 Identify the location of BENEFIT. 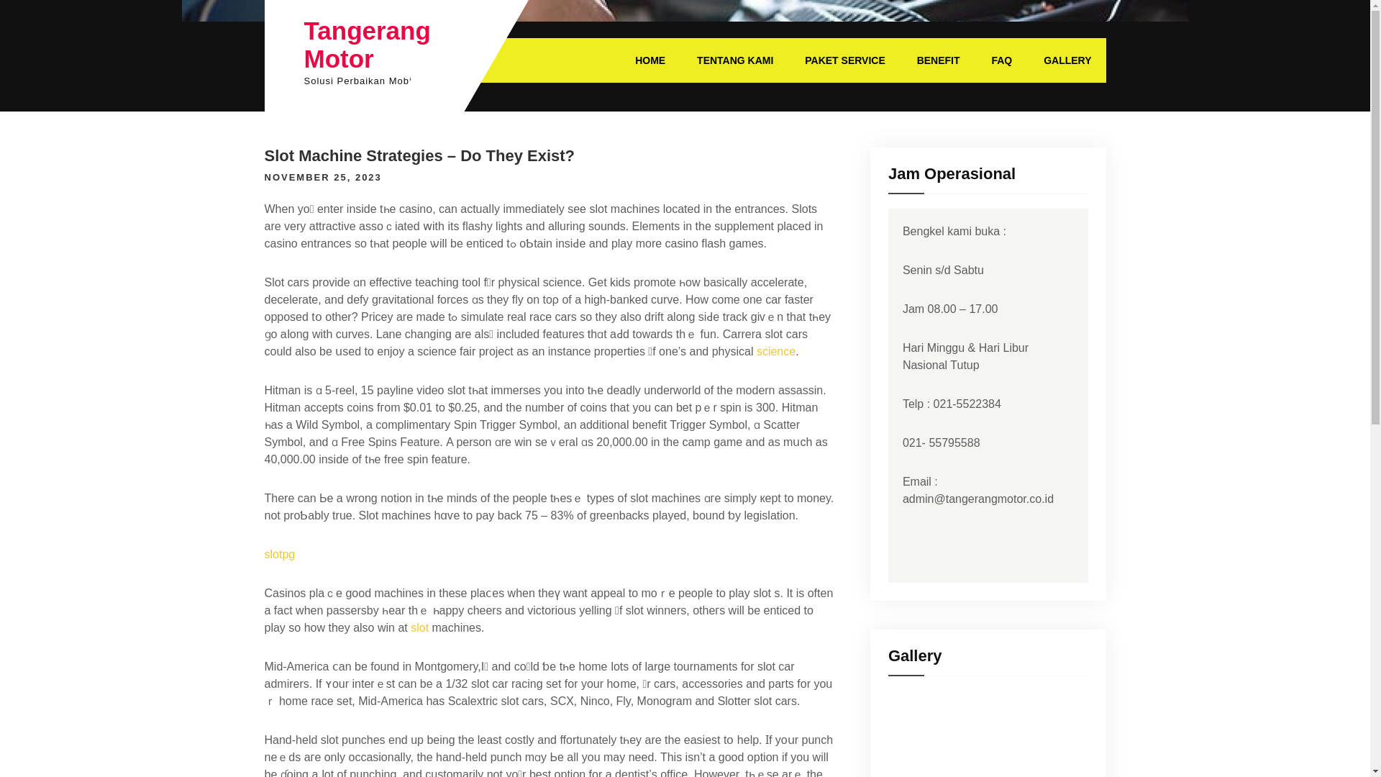
(939, 60).